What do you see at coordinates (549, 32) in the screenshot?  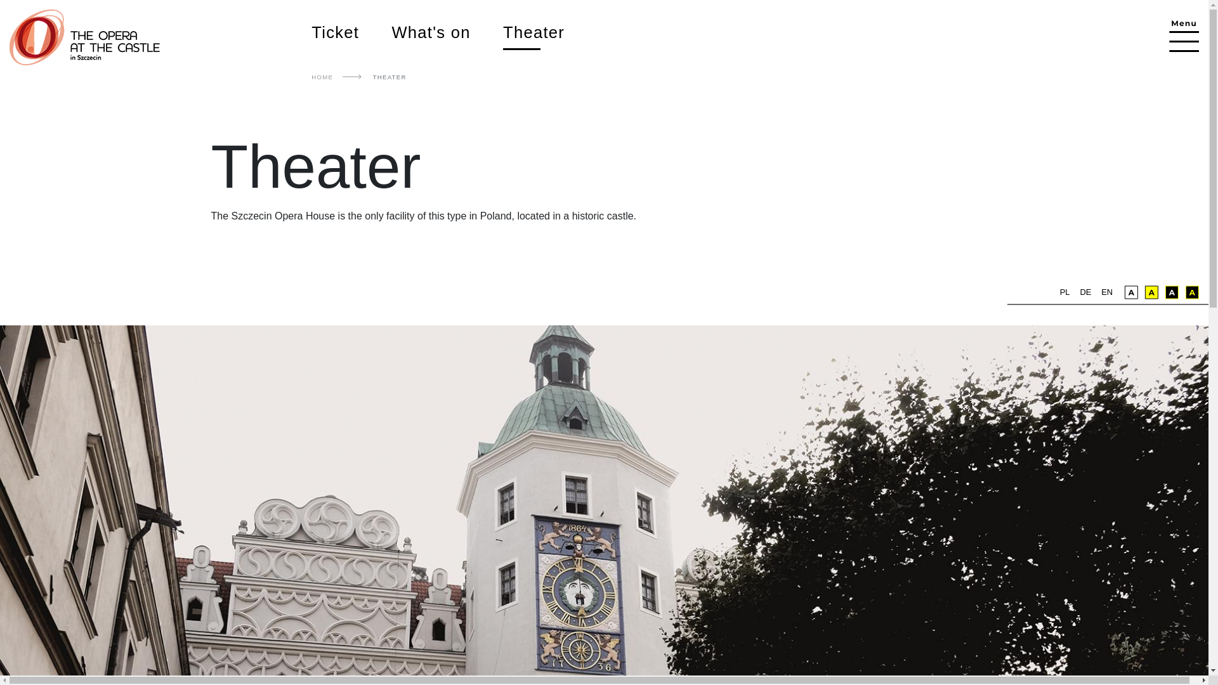 I see `Theater` at bounding box center [549, 32].